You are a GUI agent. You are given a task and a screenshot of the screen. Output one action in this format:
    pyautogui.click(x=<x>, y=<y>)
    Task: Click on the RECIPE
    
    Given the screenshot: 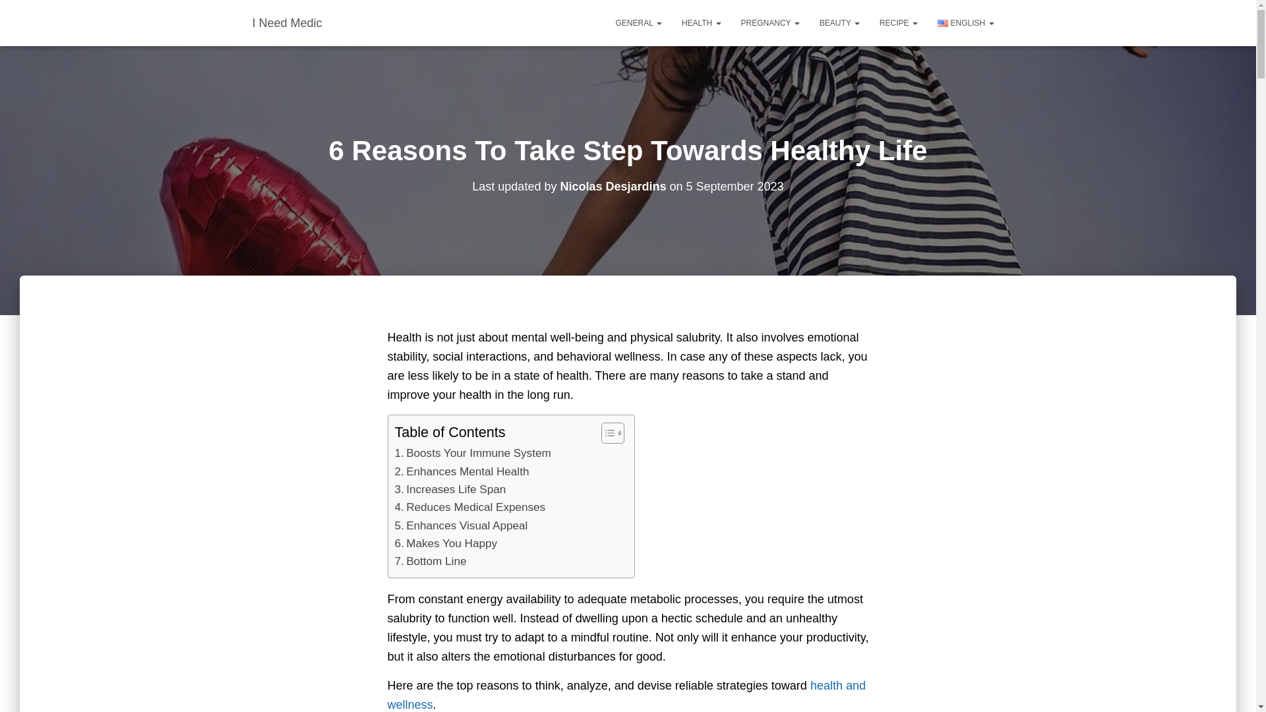 What is the action you would take?
    pyautogui.click(x=899, y=22)
    